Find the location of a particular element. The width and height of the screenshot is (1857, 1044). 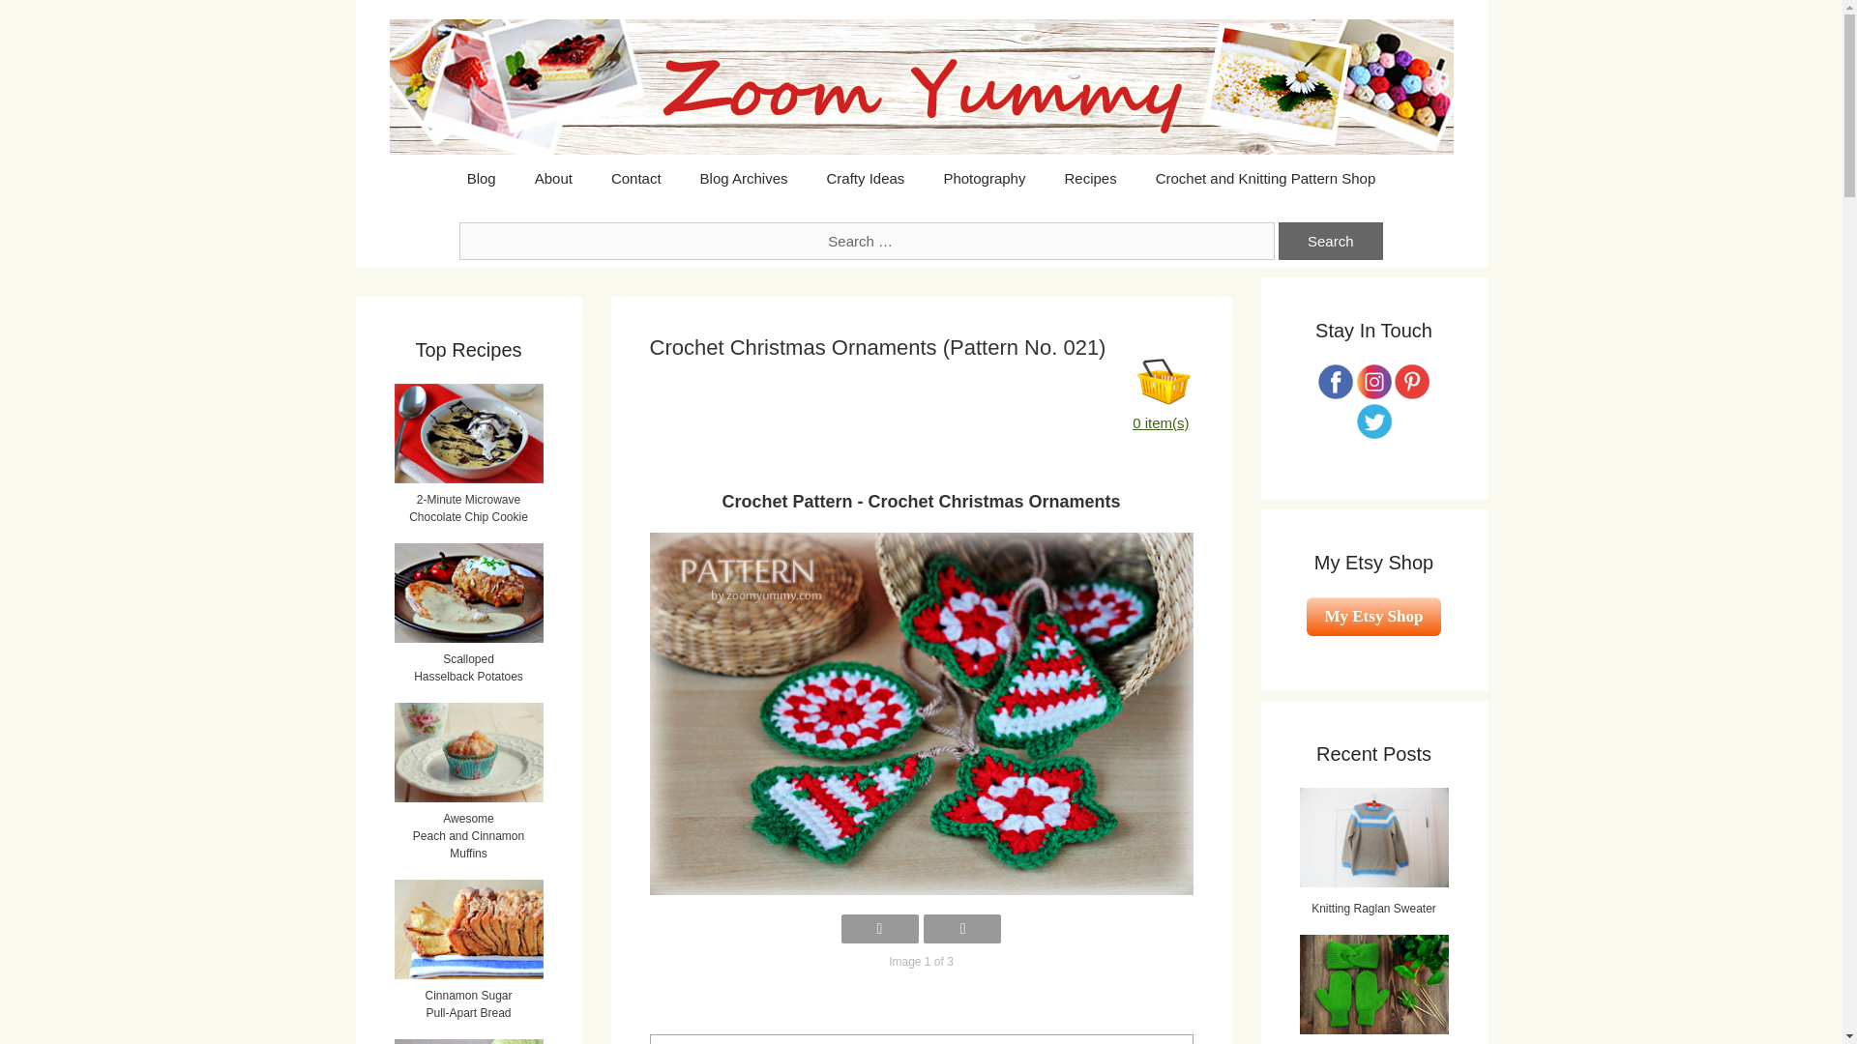

Search is located at coordinates (1331, 241).